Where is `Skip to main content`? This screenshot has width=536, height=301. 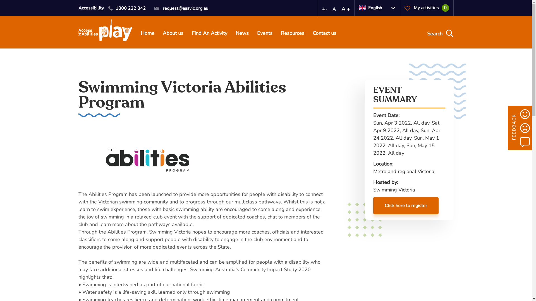
Skip to main content is located at coordinates (0, 0).